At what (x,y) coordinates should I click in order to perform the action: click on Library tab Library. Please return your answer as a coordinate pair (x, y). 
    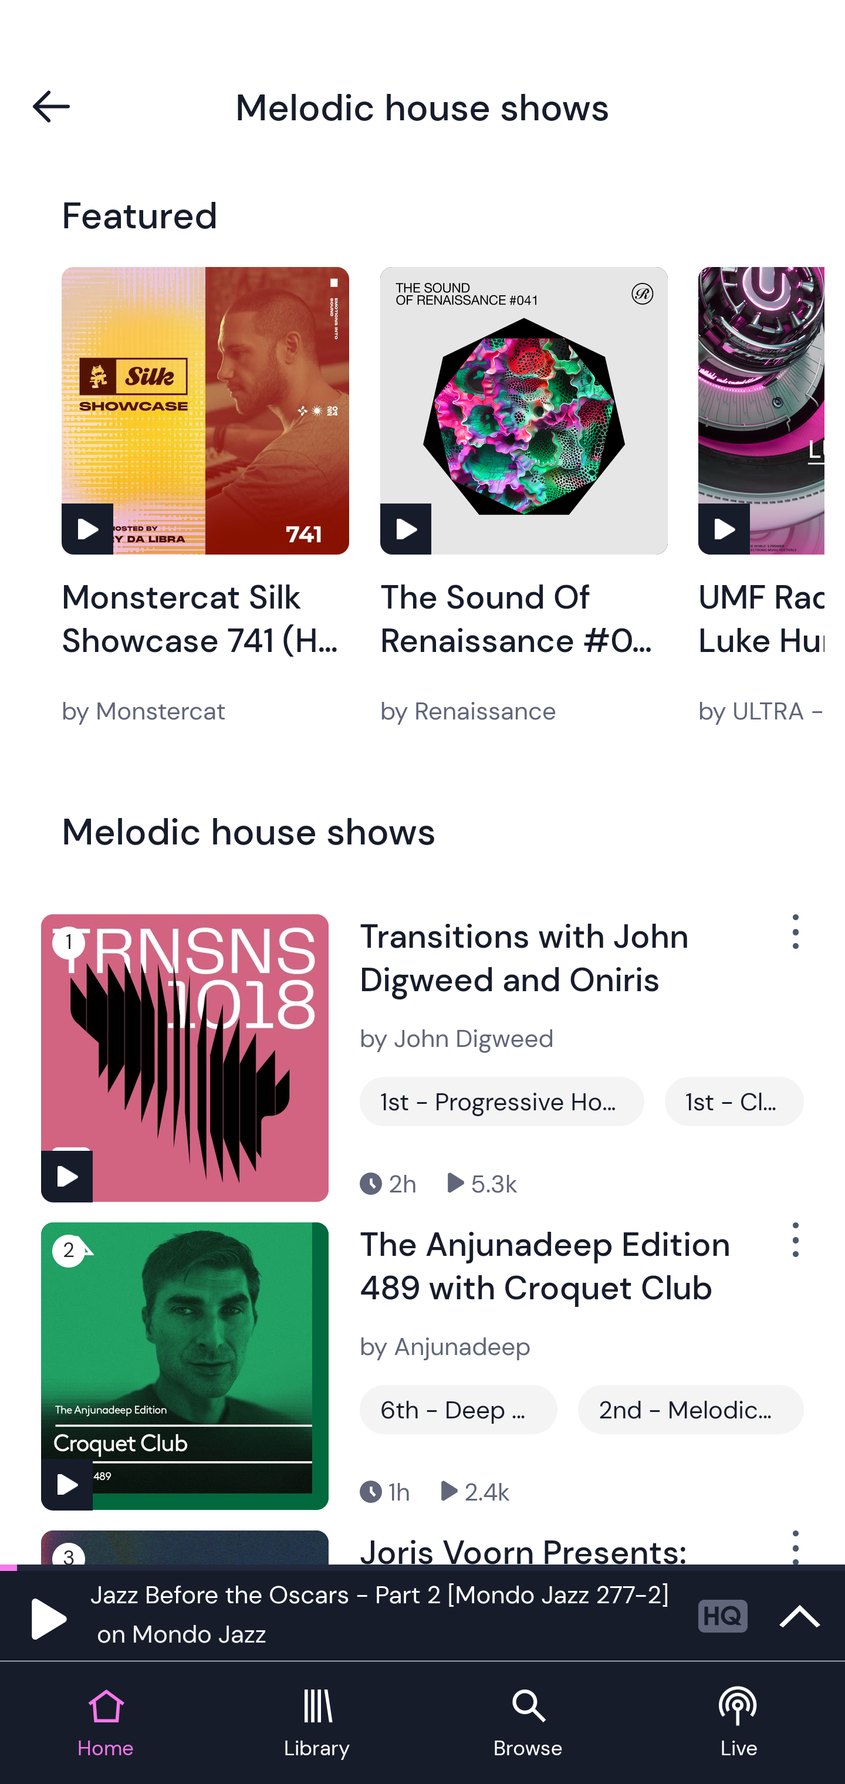
    Looking at the image, I should click on (317, 1724).